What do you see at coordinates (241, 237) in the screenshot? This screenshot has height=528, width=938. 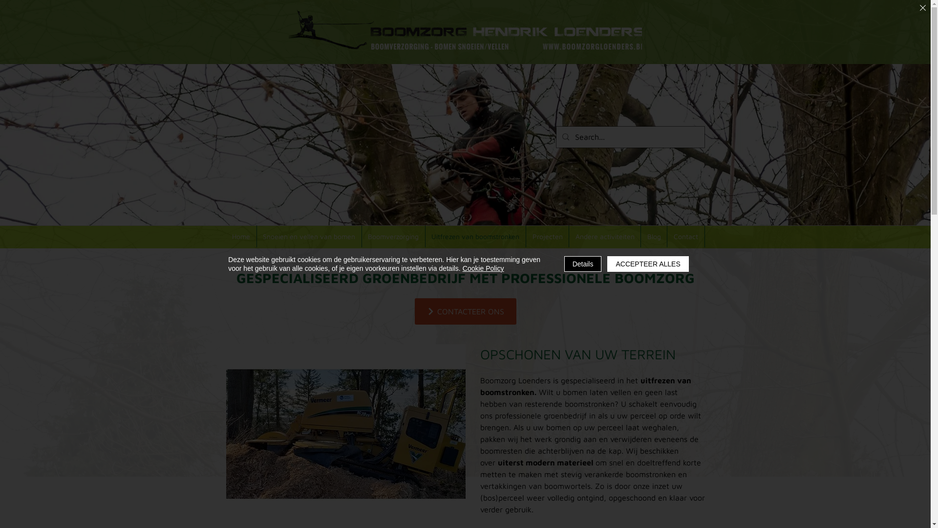 I see `Home` at bounding box center [241, 237].